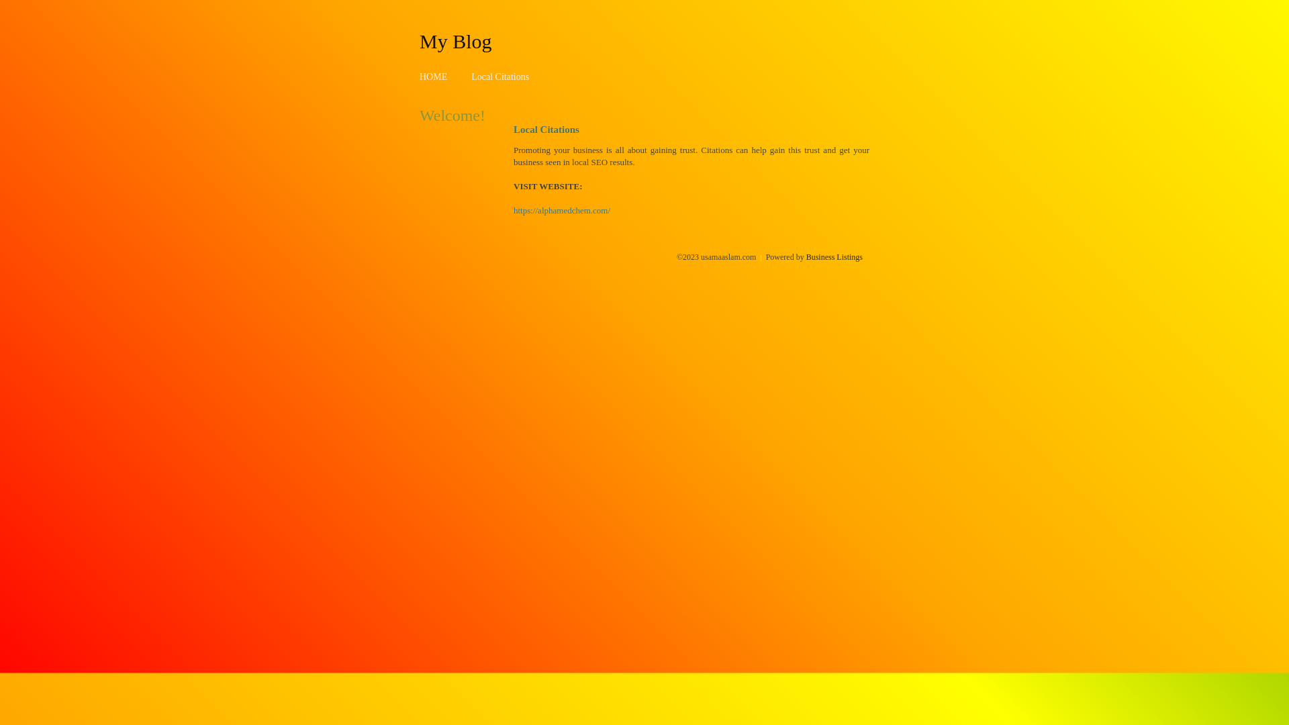  I want to click on My Blog, so click(456, 41).